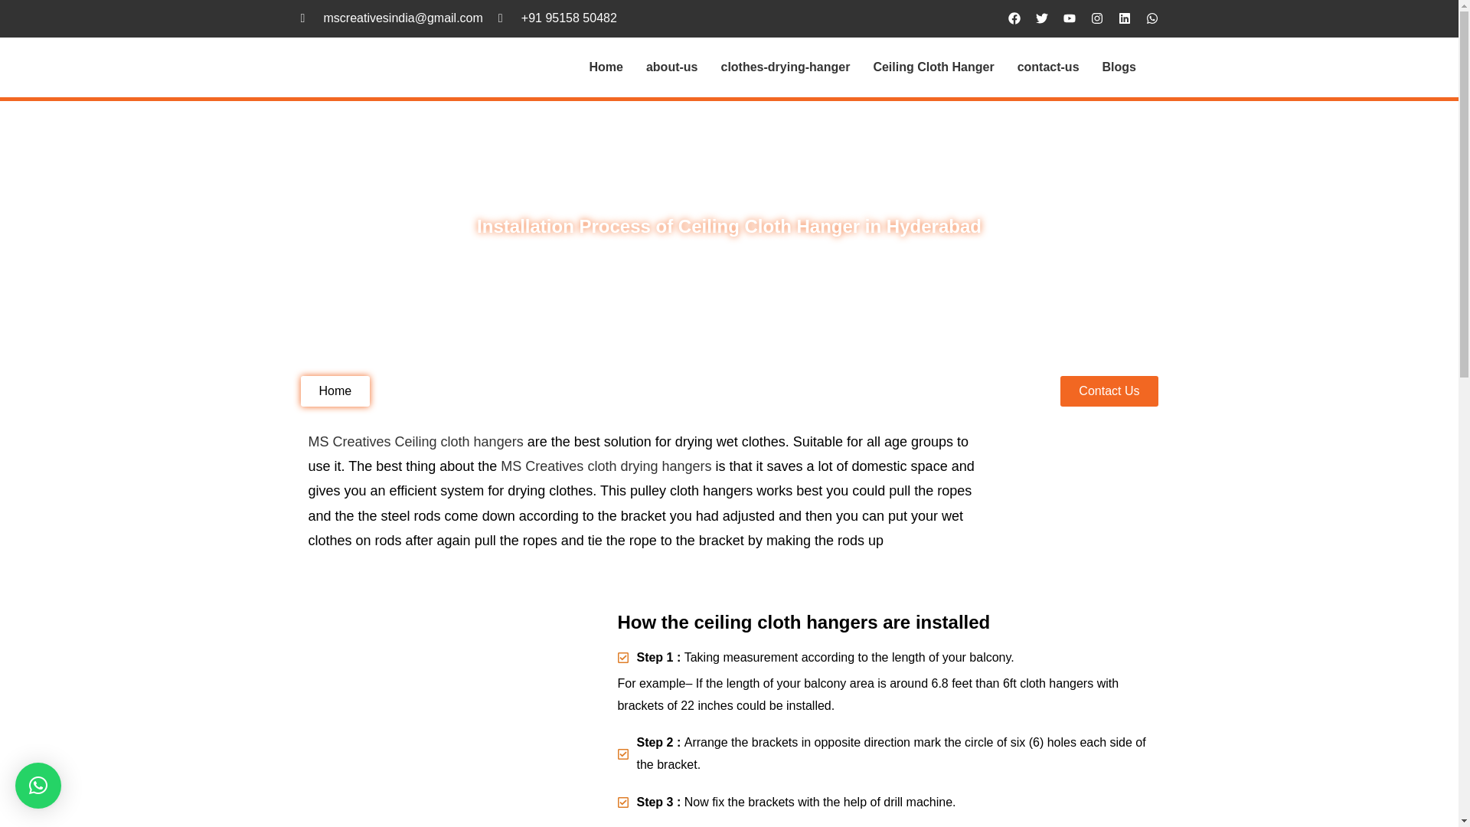 Image resolution: width=1470 pixels, height=827 pixels. I want to click on cloth drying hangers, so click(649, 466).